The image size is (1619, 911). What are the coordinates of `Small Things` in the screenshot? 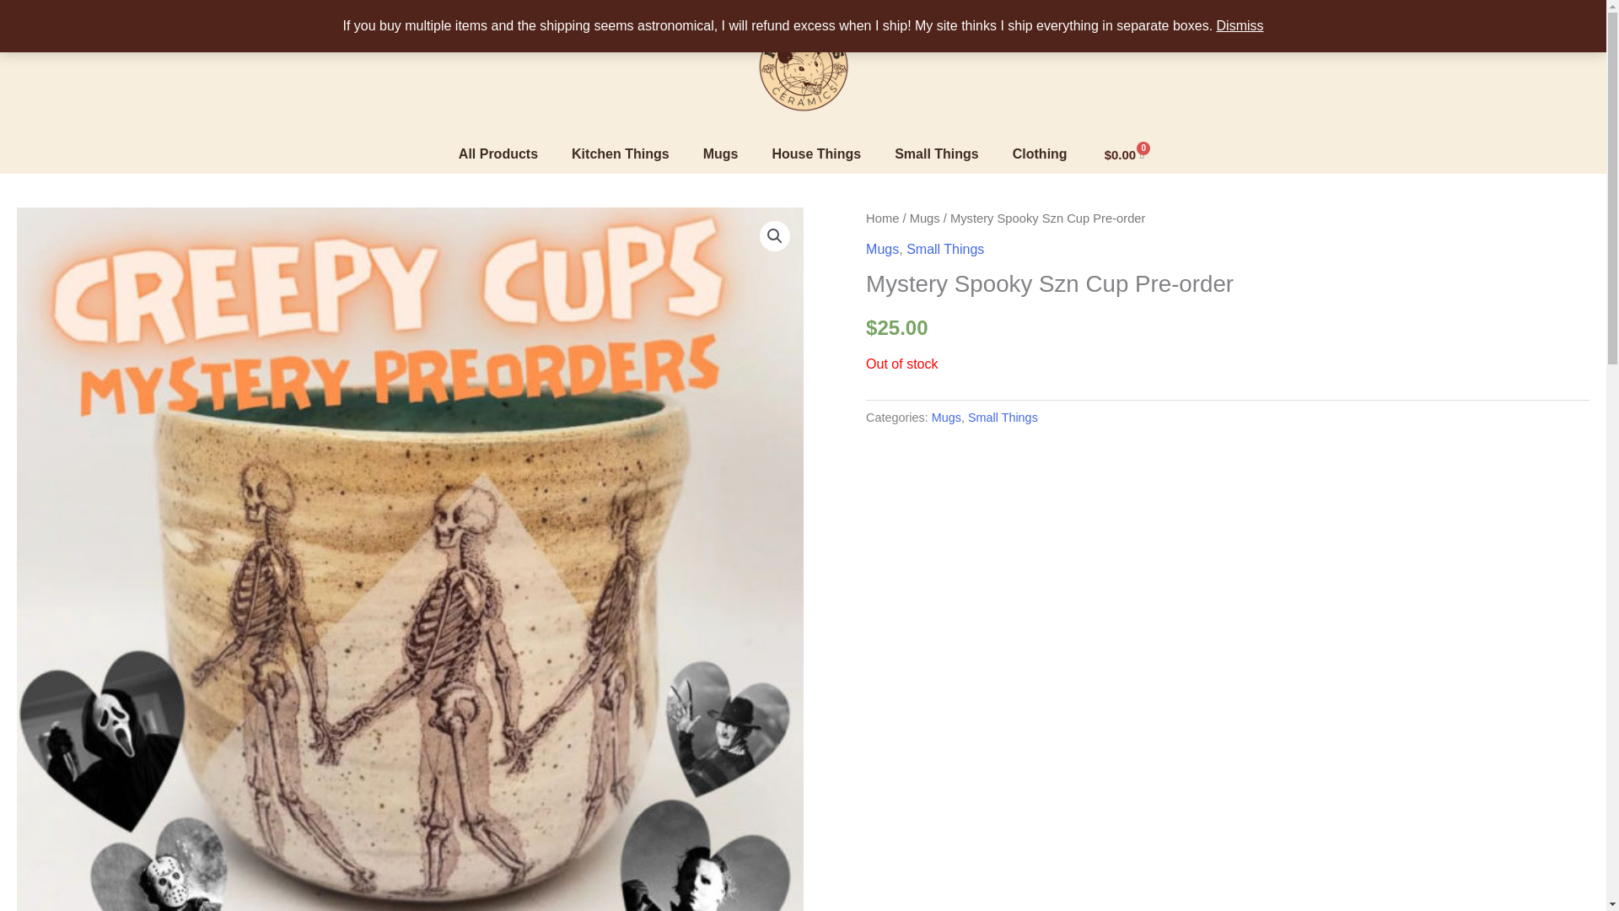 It's located at (1003, 418).